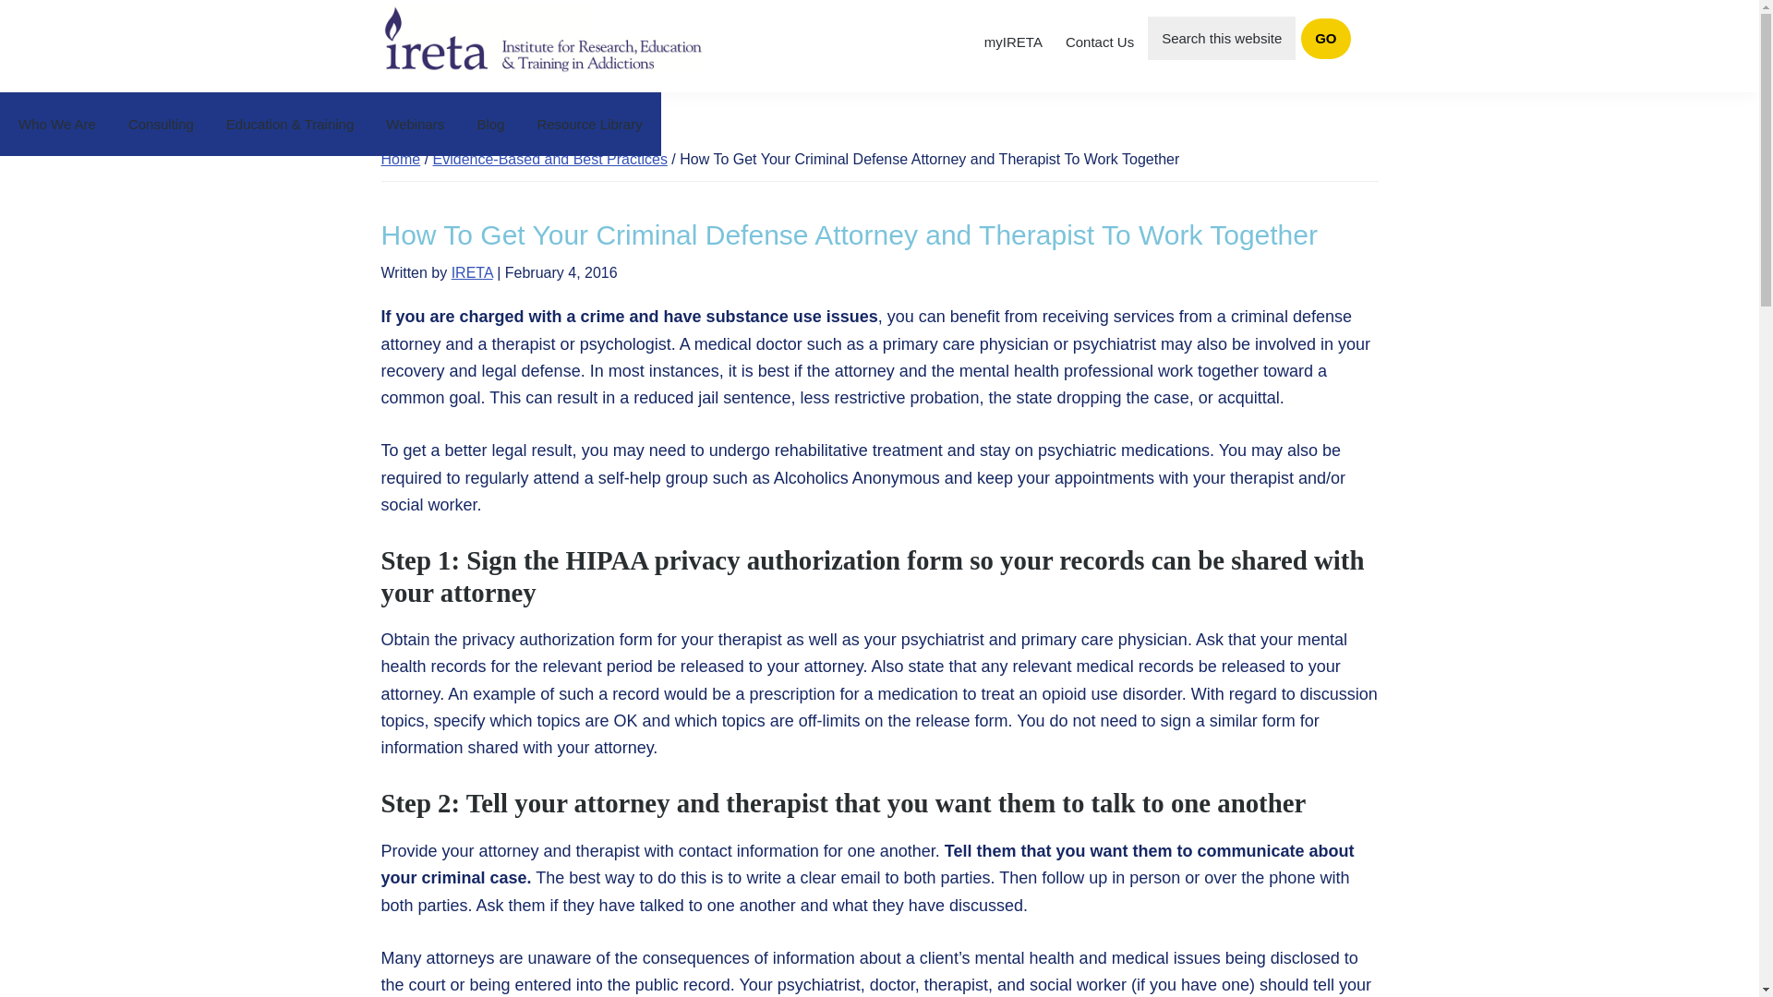 This screenshot has width=1773, height=997. Describe the element at coordinates (415, 124) in the screenshot. I see `Webinars` at that location.